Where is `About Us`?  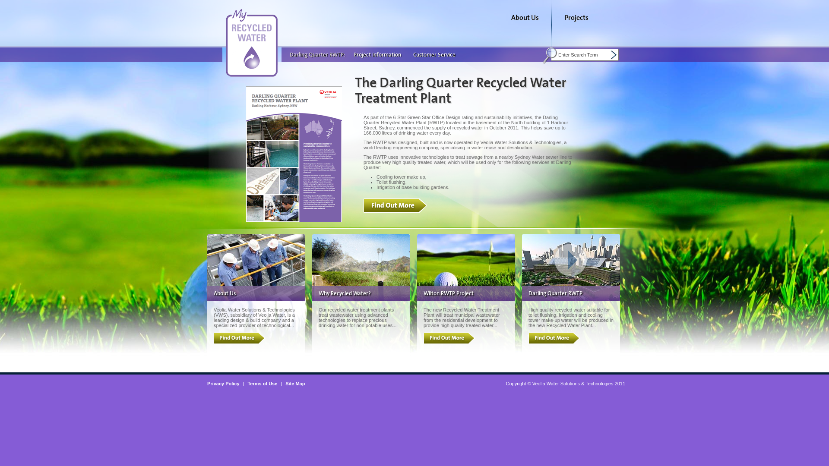
About Us is located at coordinates (525, 24).